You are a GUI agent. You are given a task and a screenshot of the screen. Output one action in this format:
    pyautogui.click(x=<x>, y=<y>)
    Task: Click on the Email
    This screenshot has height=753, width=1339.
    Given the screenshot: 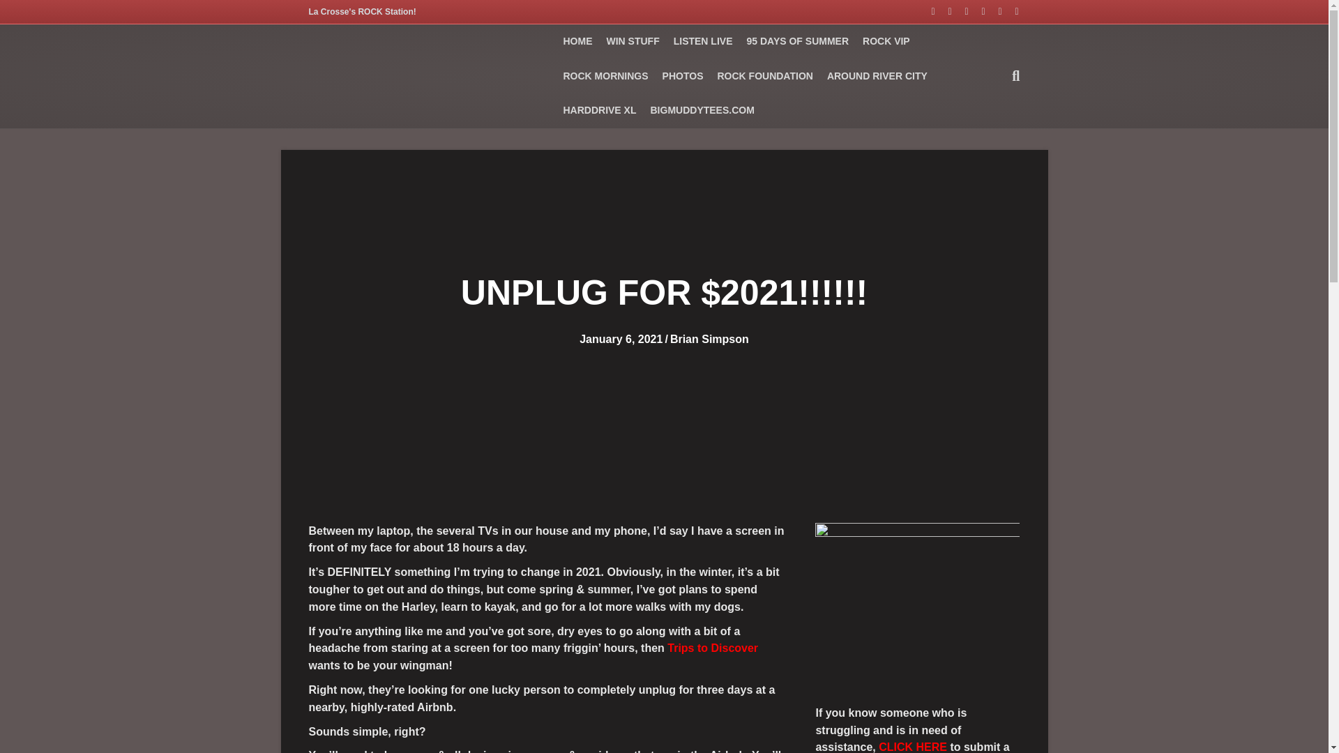 What is the action you would take?
    pyautogui.click(x=976, y=10)
    